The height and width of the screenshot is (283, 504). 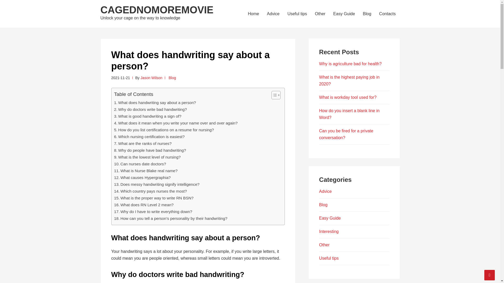 What do you see at coordinates (140, 164) in the screenshot?
I see `Can nurses date doctors?` at bounding box center [140, 164].